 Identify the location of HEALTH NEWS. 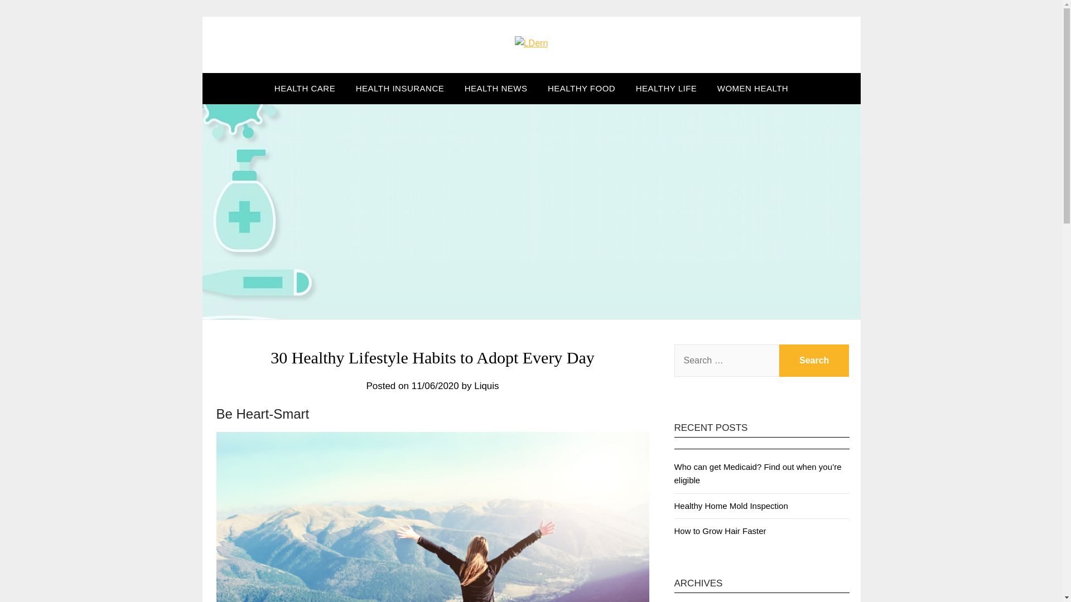
(496, 88).